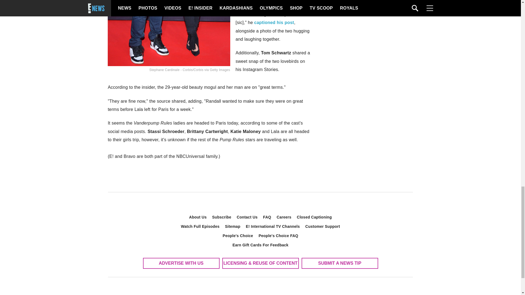 The image size is (525, 295). Describe the element at coordinates (222, 217) in the screenshot. I see `Subscribe` at that location.